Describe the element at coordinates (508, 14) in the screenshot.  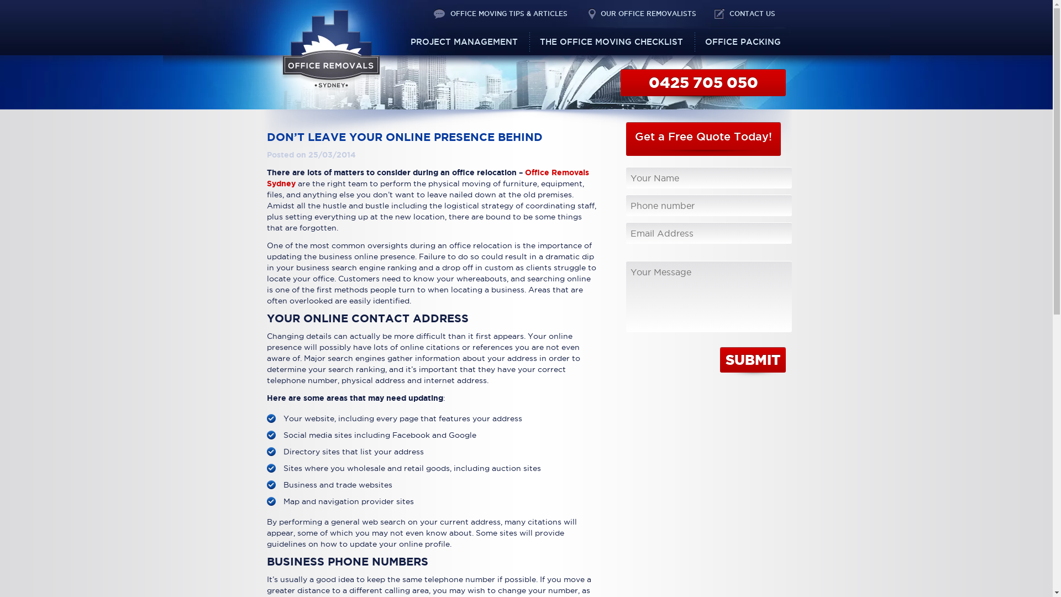
I see `OFFICE MOVING TIPS & ARTICLES` at that location.